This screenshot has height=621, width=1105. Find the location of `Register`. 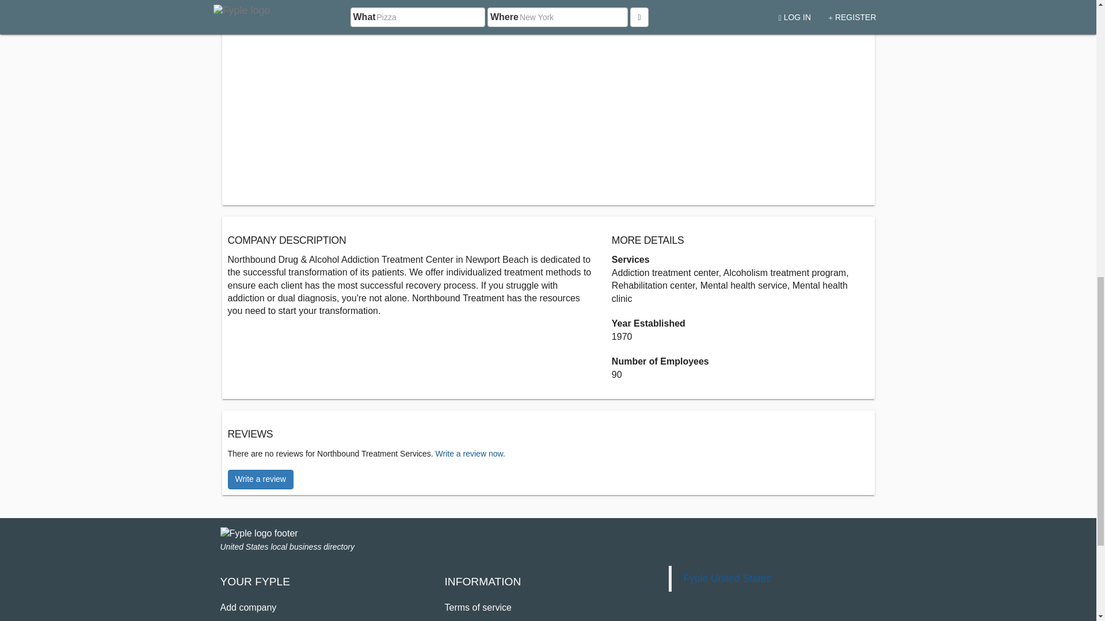

Register is located at coordinates (237, 620).